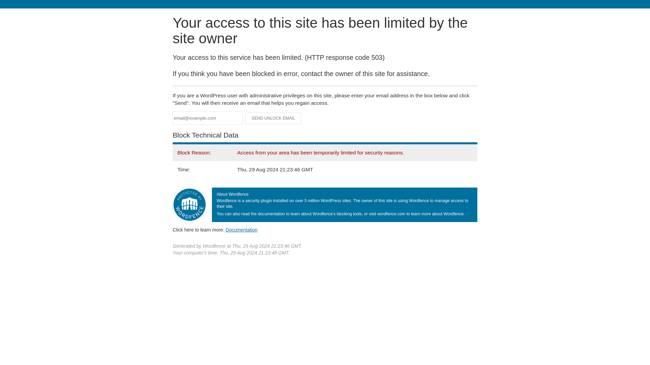 This screenshot has width=650, height=365. I want to click on Send Unlock Email, so click(274, 118).